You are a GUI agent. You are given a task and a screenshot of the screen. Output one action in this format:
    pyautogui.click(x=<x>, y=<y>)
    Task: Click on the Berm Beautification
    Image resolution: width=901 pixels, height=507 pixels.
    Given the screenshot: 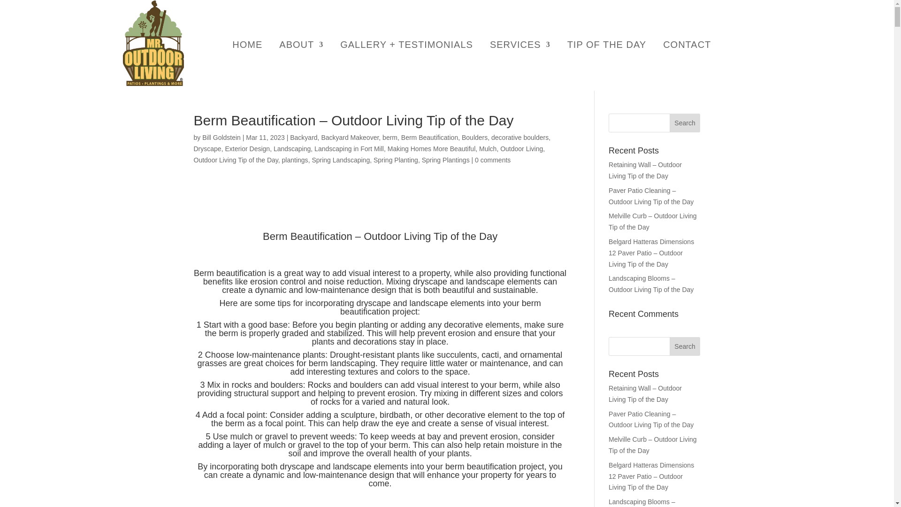 What is the action you would take?
    pyautogui.click(x=429, y=138)
    